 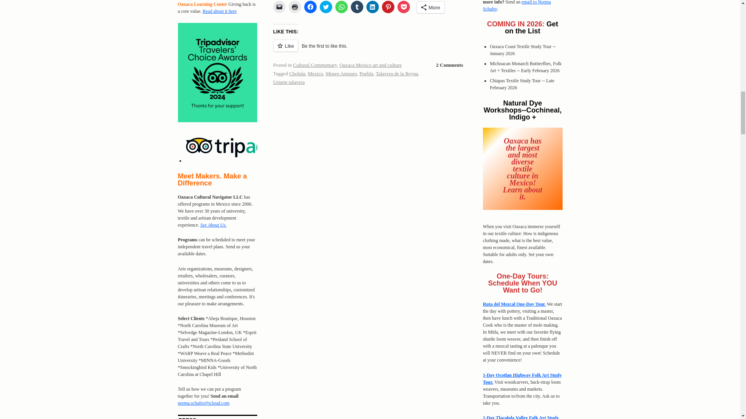 I want to click on Click to share on Pinterest, so click(x=388, y=7).